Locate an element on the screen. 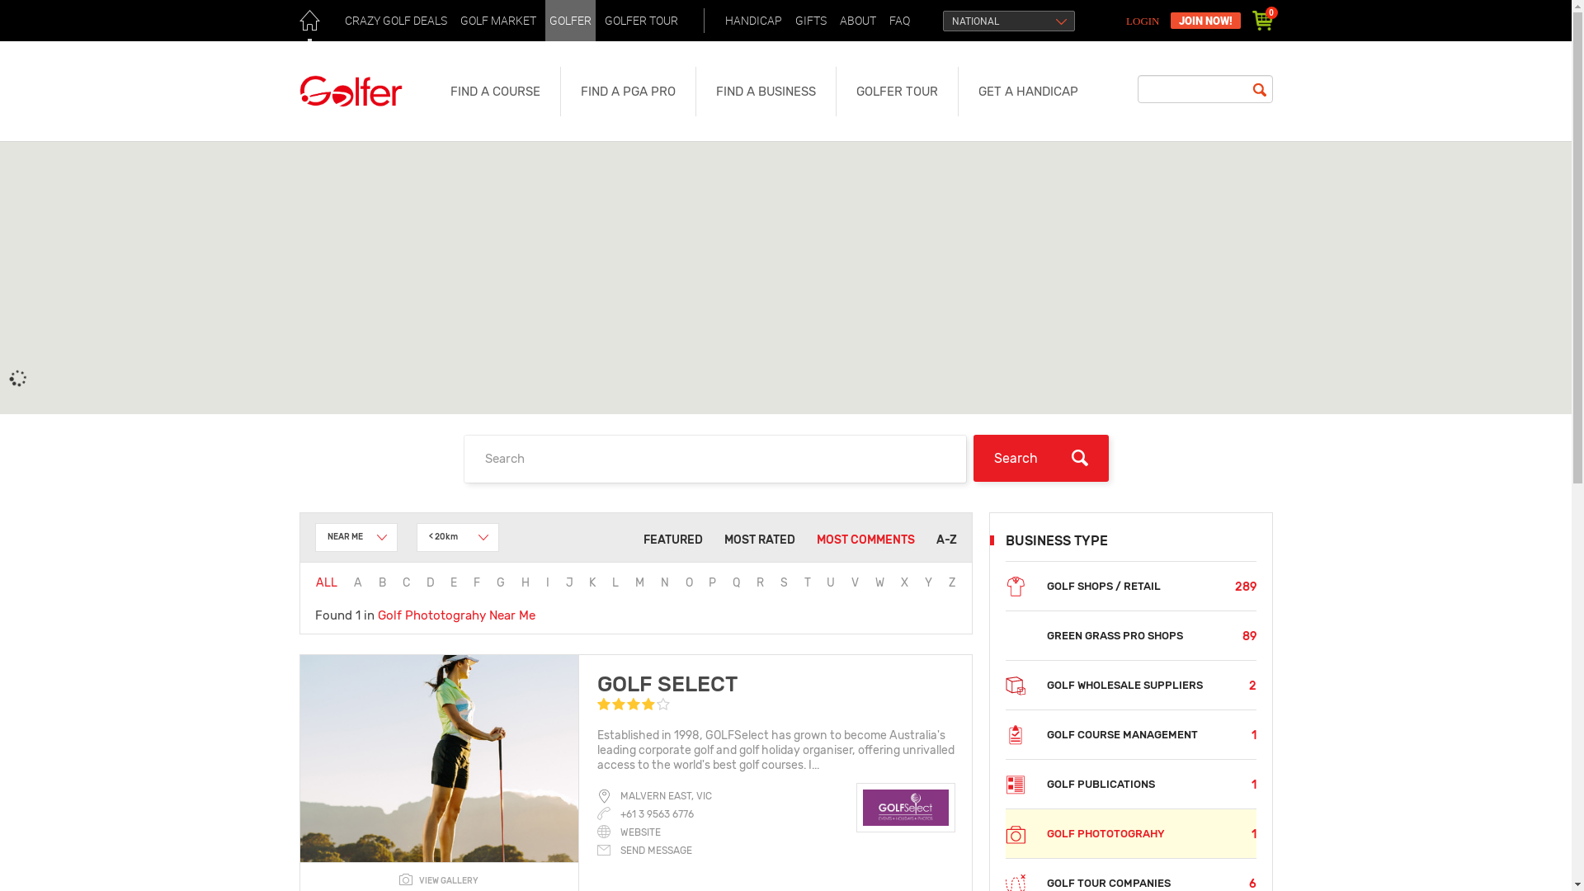  D is located at coordinates (431, 582).